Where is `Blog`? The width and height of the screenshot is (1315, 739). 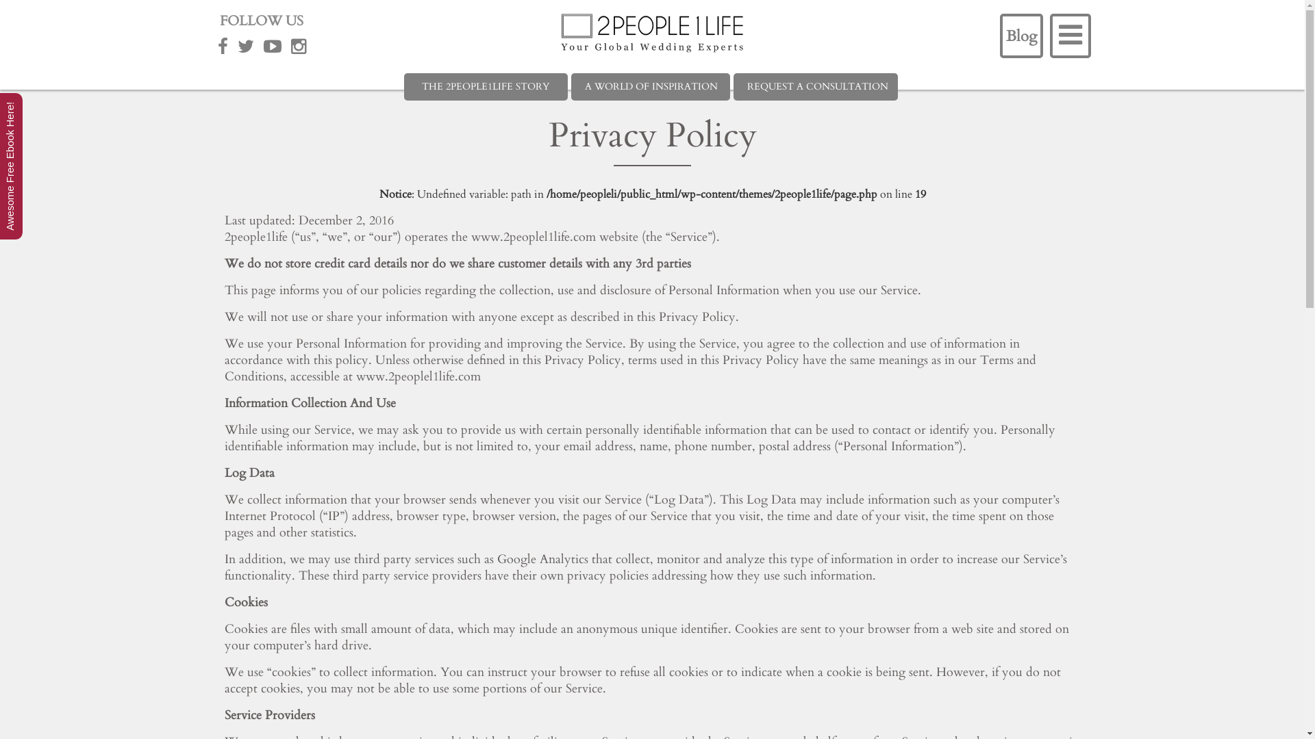
Blog is located at coordinates (1022, 36).